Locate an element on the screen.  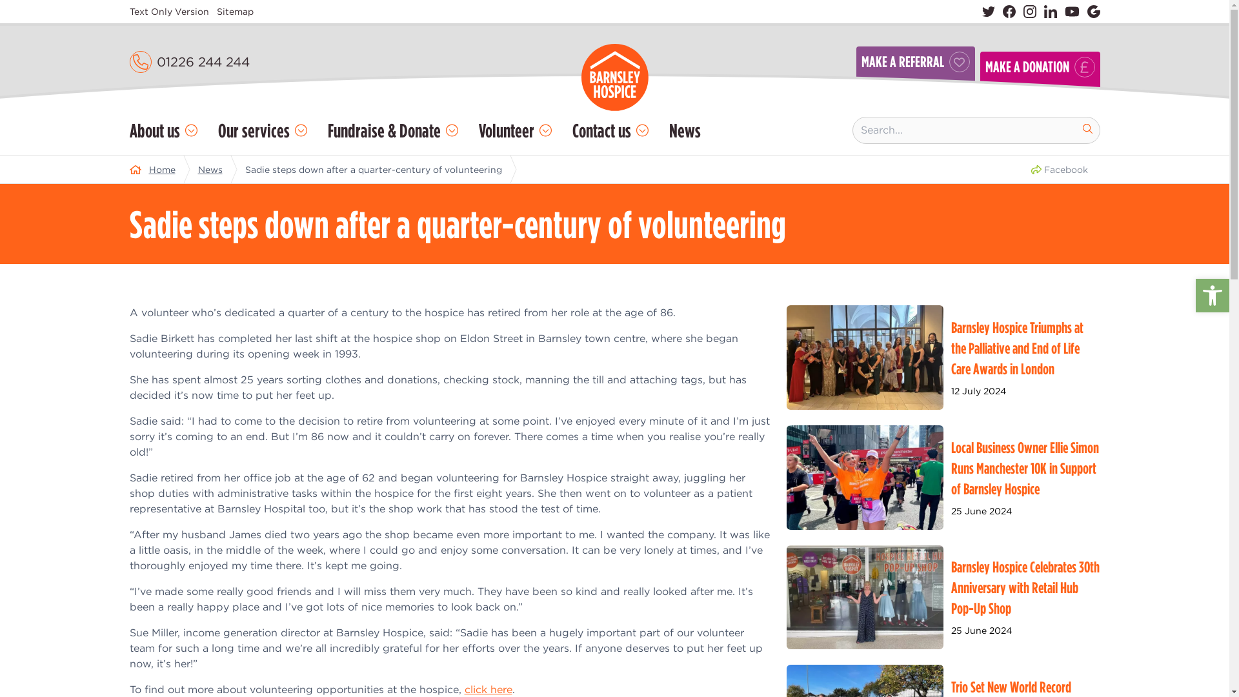
Instagram is located at coordinates (1029, 12).